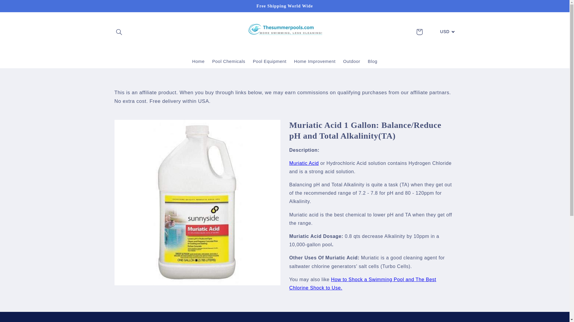  I want to click on Skip to content, so click(19, 7).